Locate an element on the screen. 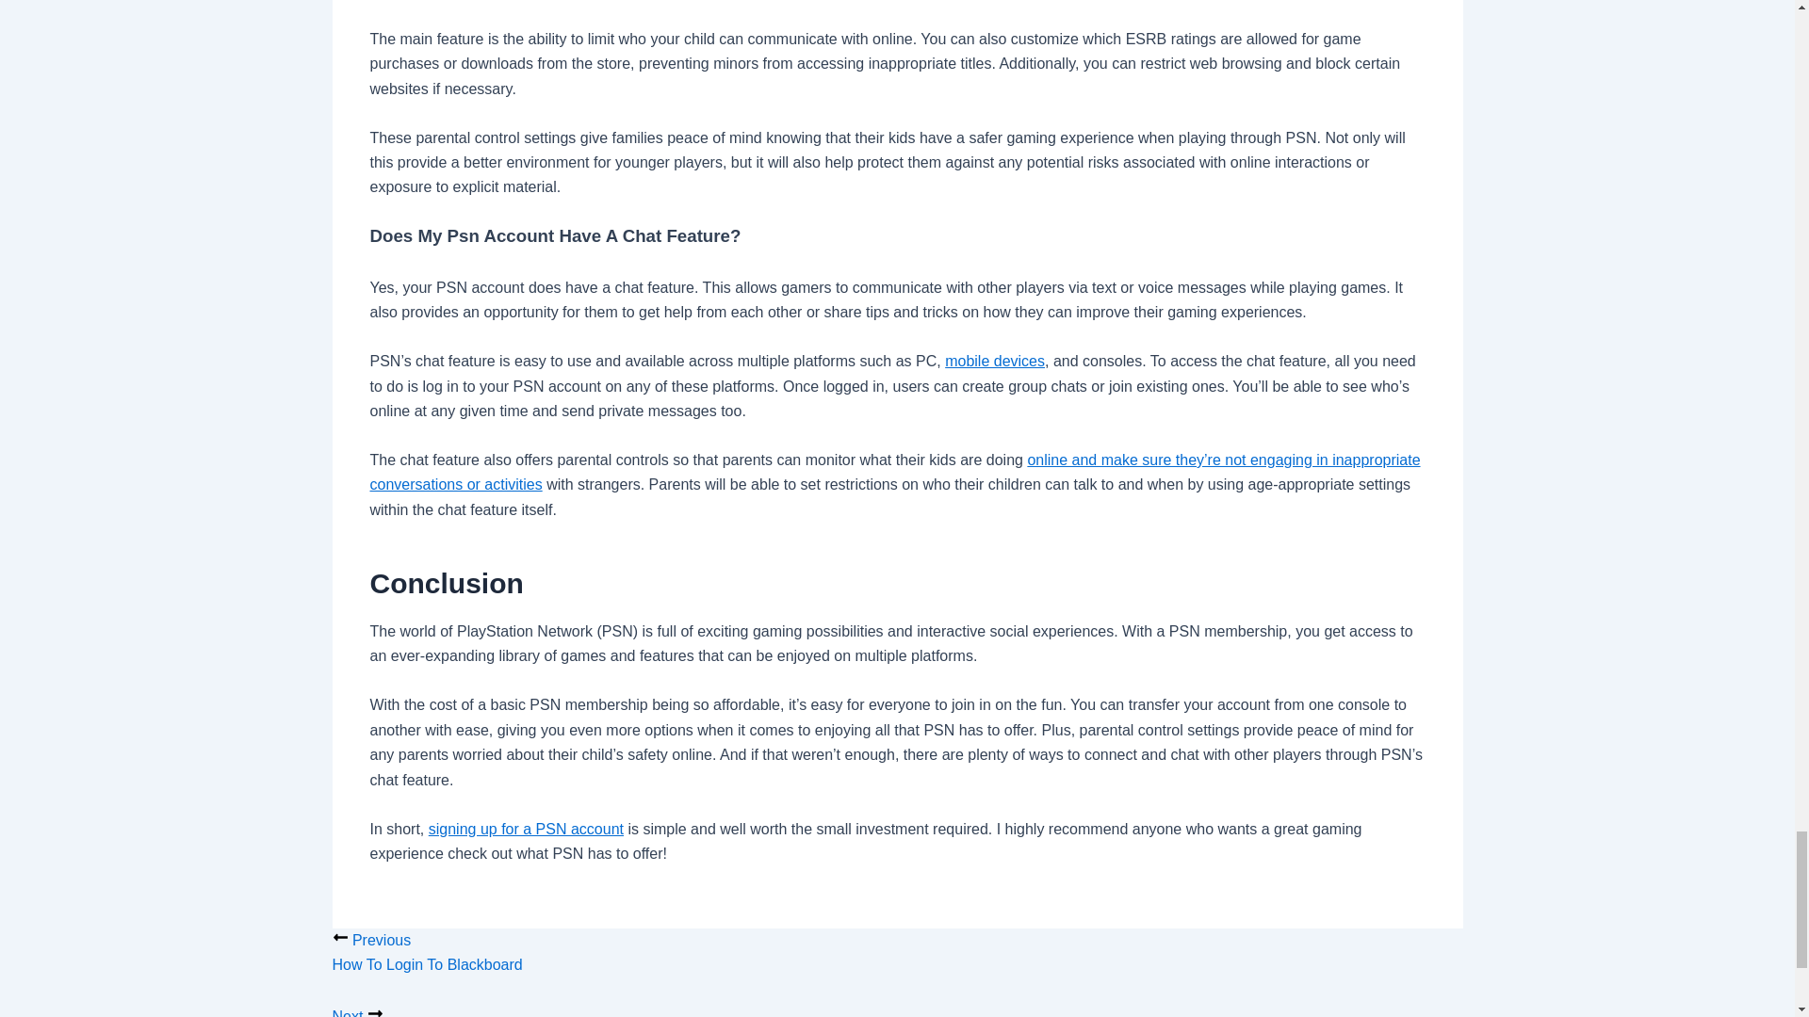 Image resolution: width=1809 pixels, height=1017 pixels. How To Login To Blackboard is located at coordinates (896, 955).